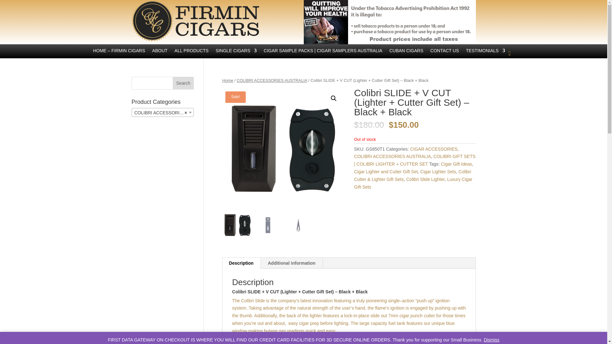 This screenshot has width=612, height=344. Describe the element at coordinates (392, 156) in the screenshot. I see `COLIBRI ACCESSORIES AUSTRALIA` at that location.